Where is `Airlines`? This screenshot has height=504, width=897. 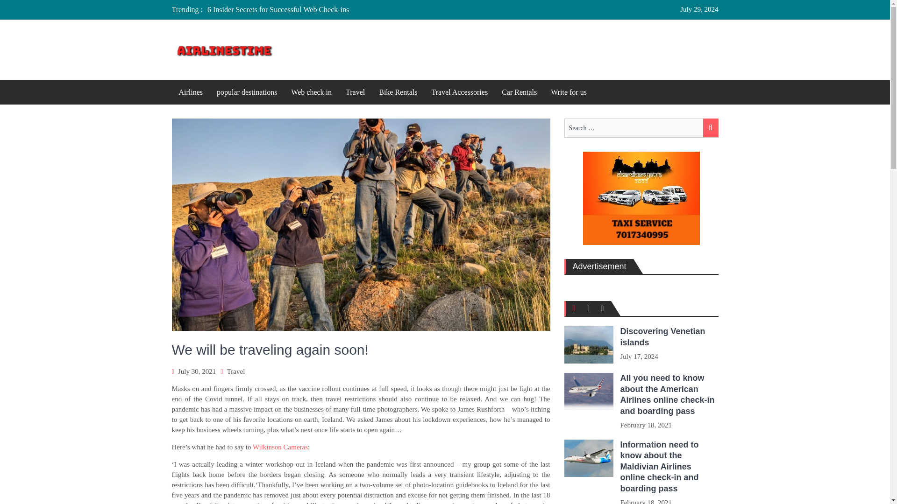 Airlines is located at coordinates (191, 92).